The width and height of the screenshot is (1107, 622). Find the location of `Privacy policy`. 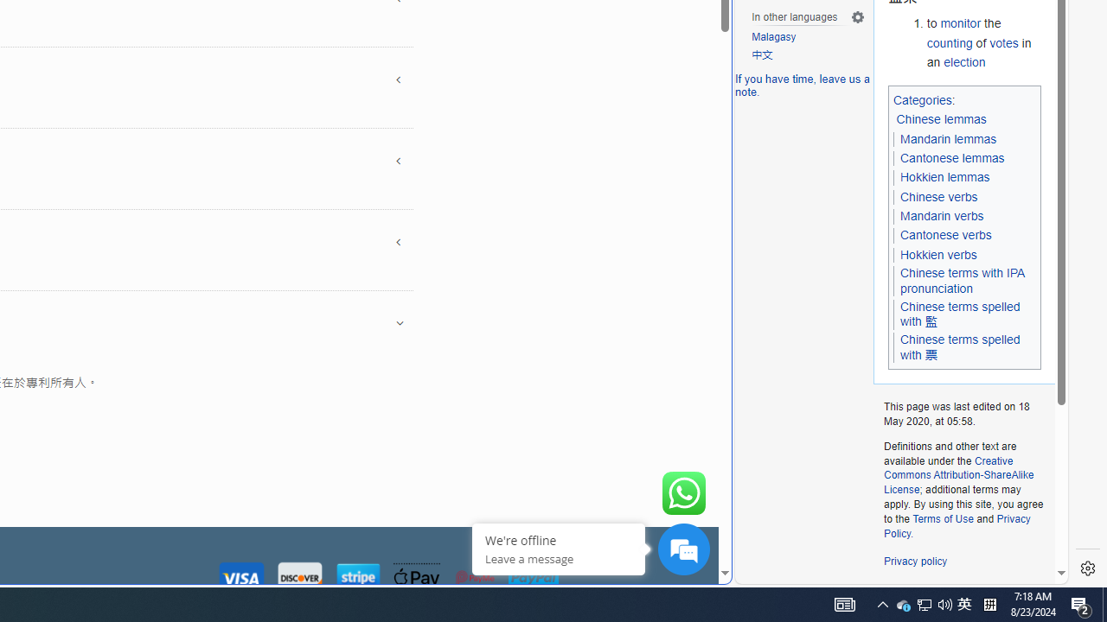

Privacy policy is located at coordinates (915, 562).